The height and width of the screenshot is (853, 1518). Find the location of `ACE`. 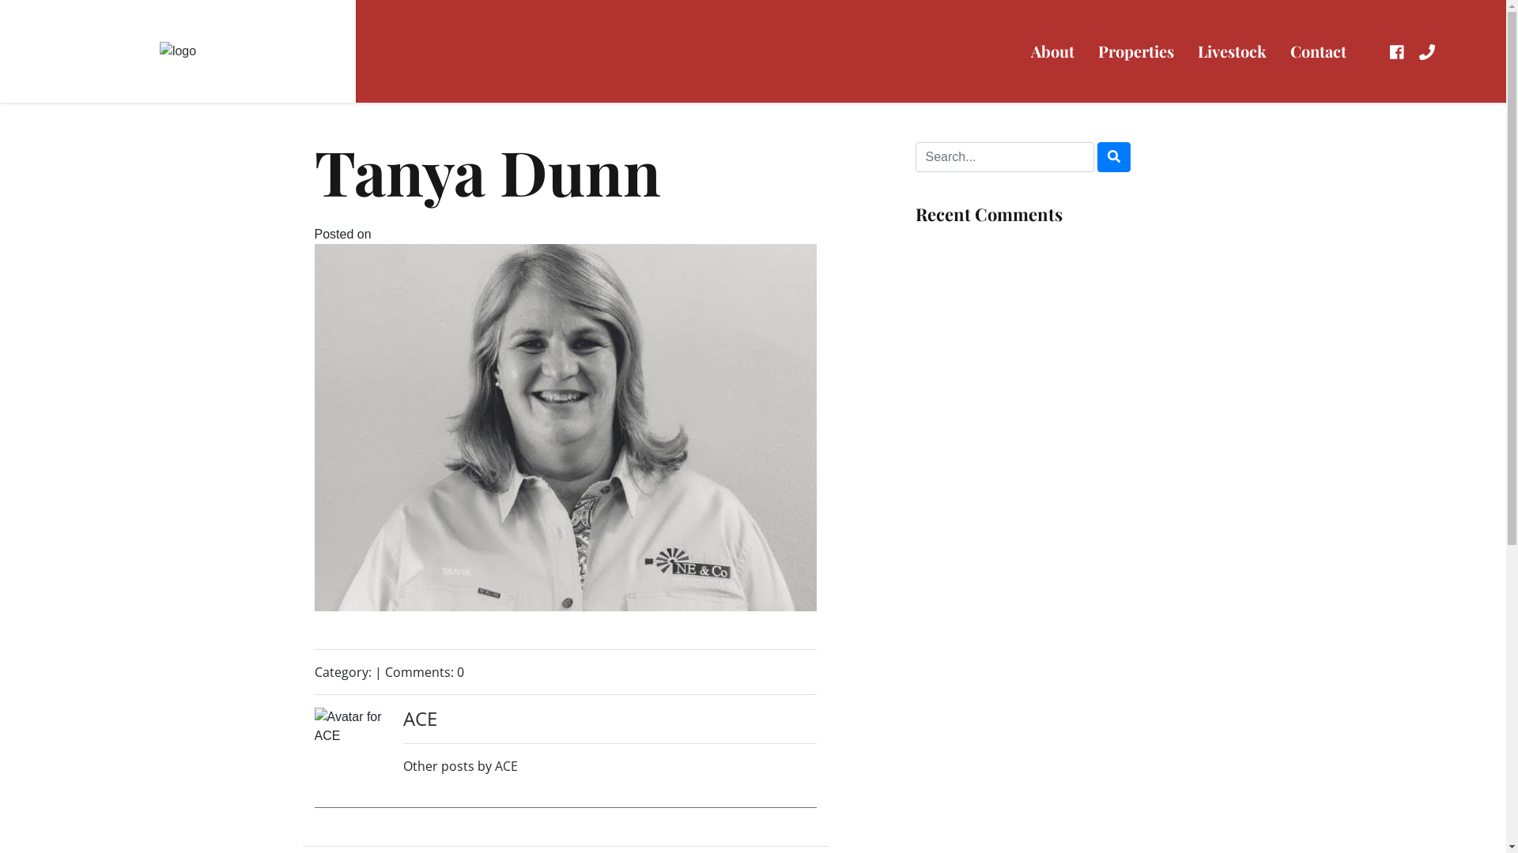

ACE is located at coordinates (506, 766).